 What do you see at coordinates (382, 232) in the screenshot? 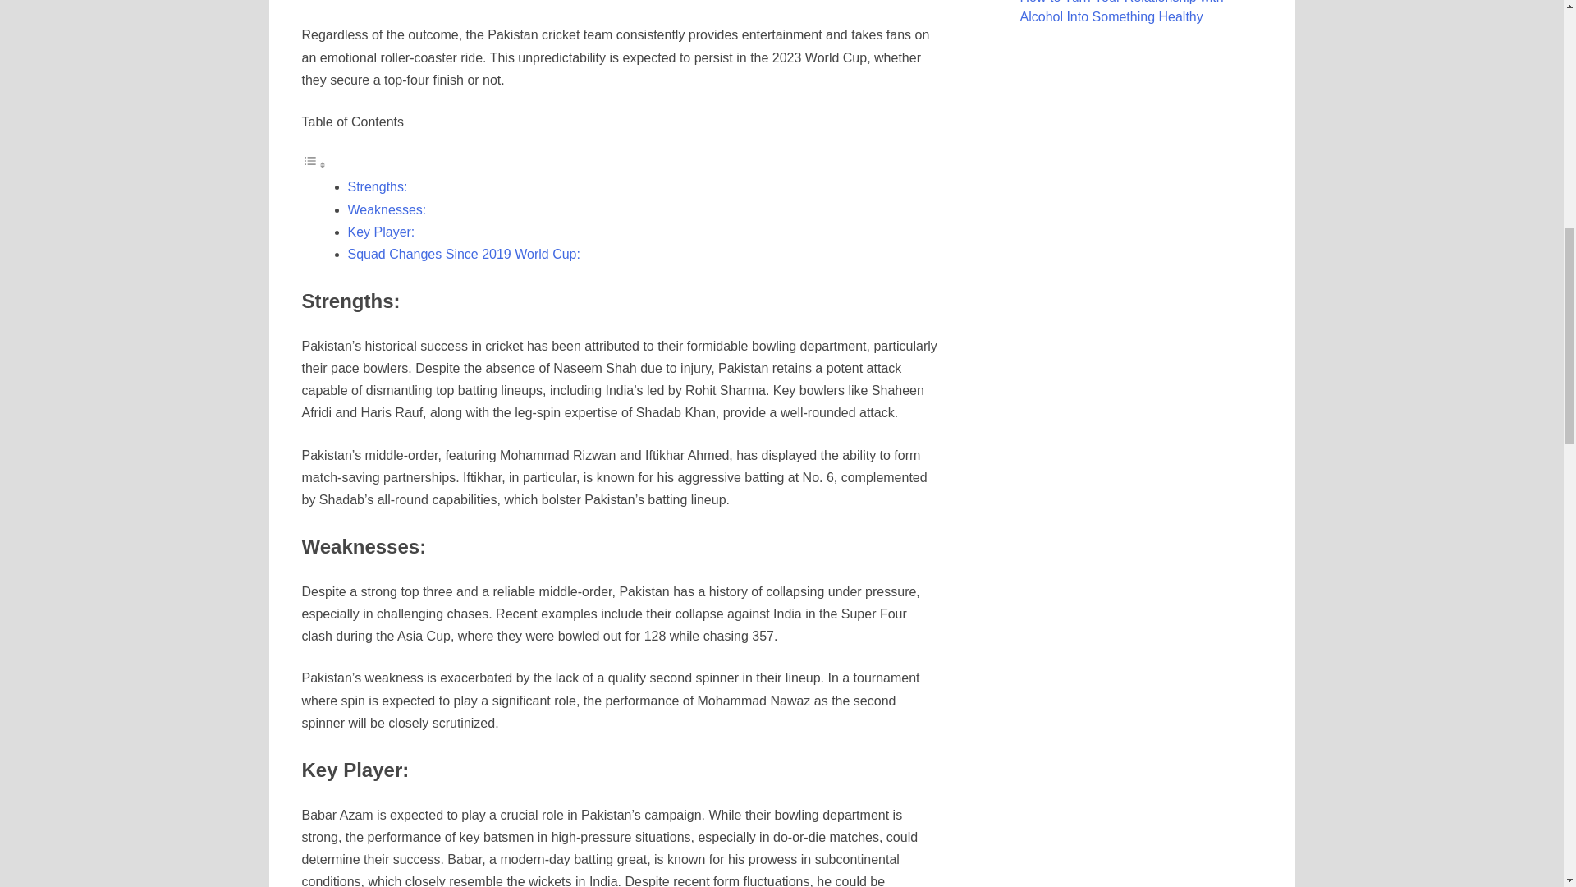
I see `Key Player:` at bounding box center [382, 232].